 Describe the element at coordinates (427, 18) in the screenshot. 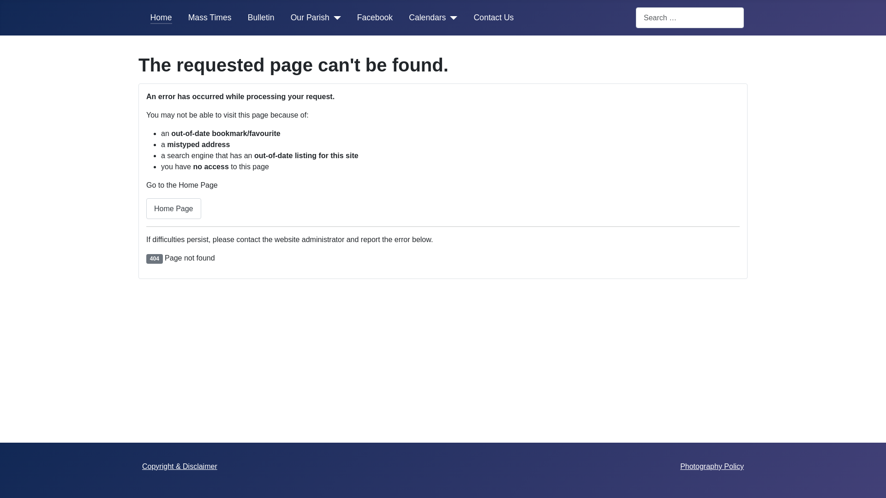

I see `Calendars` at that location.